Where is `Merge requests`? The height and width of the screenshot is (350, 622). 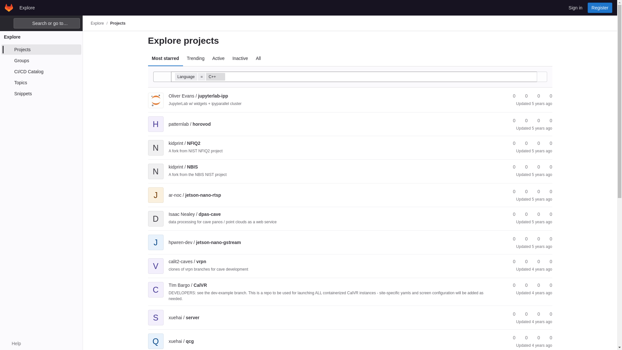 Merge requests is located at coordinates (536, 96).